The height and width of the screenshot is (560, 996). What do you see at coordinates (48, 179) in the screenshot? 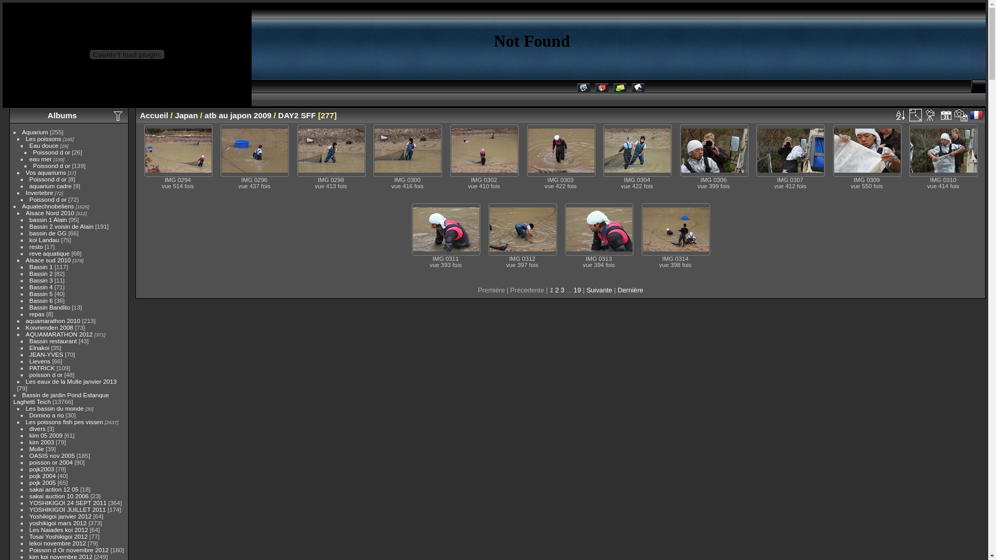
I see `Poissond d or` at bounding box center [48, 179].